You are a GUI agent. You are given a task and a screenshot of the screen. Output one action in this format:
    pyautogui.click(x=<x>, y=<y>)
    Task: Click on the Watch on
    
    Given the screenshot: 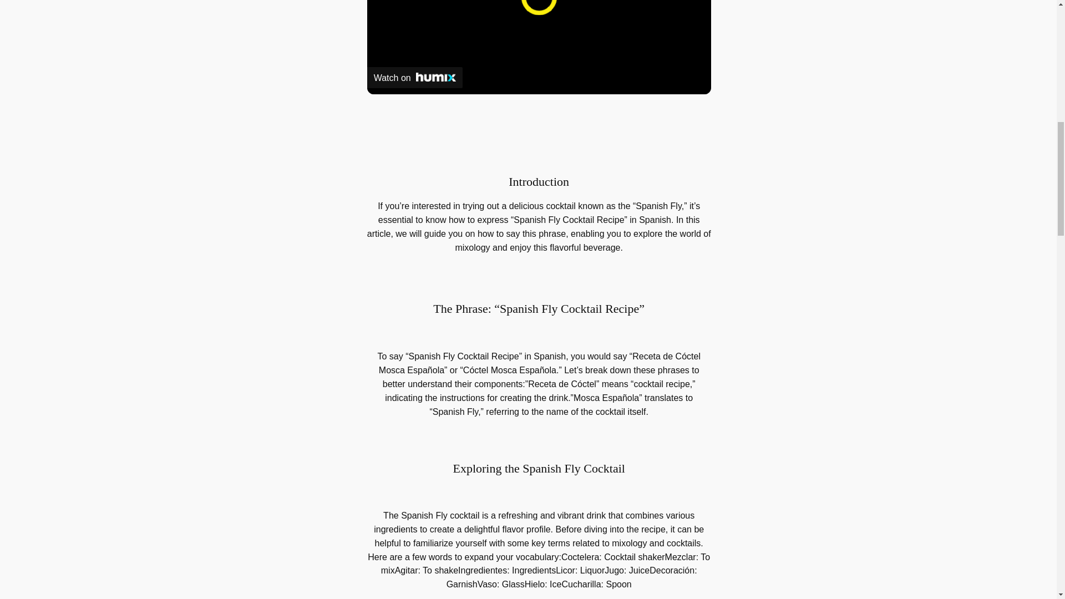 What is the action you would take?
    pyautogui.click(x=415, y=77)
    